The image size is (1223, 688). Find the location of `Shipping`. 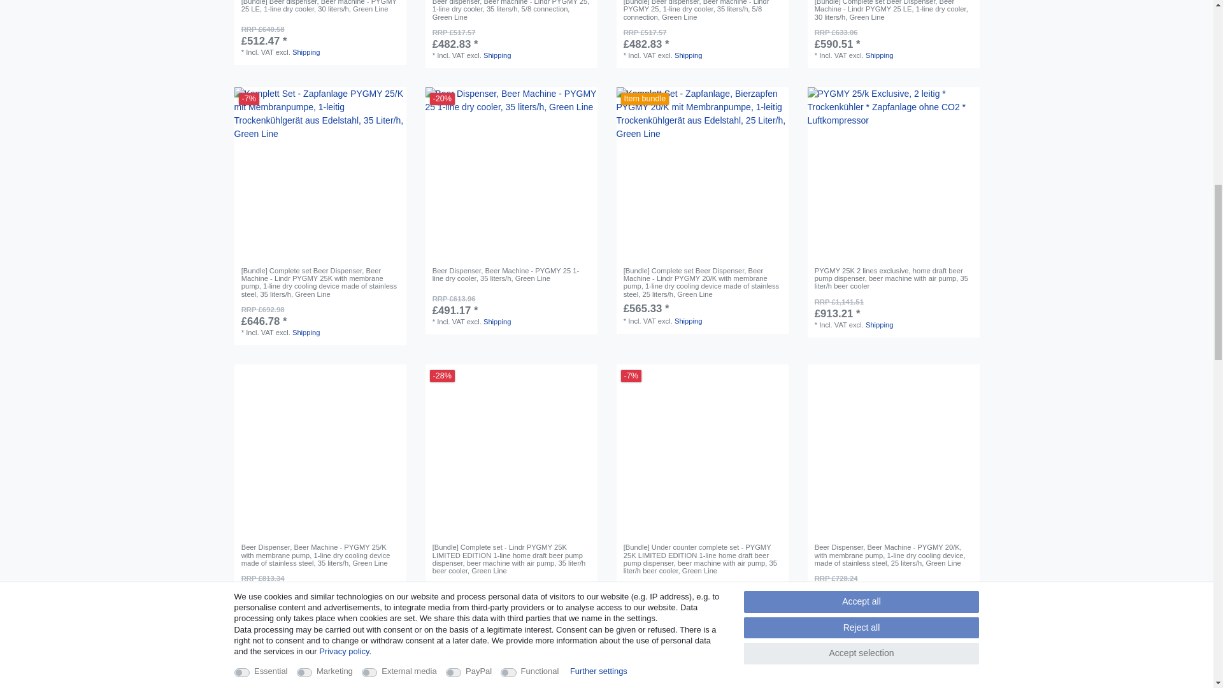

Shipping is located at coordinates (880, 55).